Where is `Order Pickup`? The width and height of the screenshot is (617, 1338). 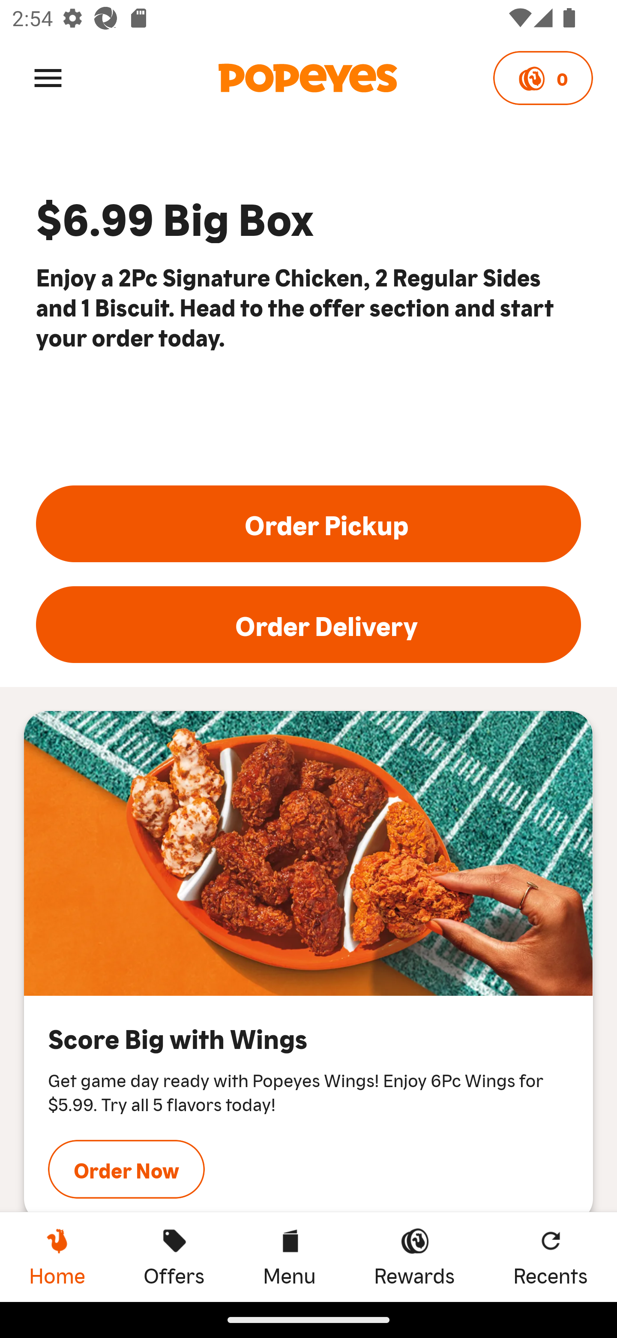 Order Pickup is located at coordinates (308, 524).